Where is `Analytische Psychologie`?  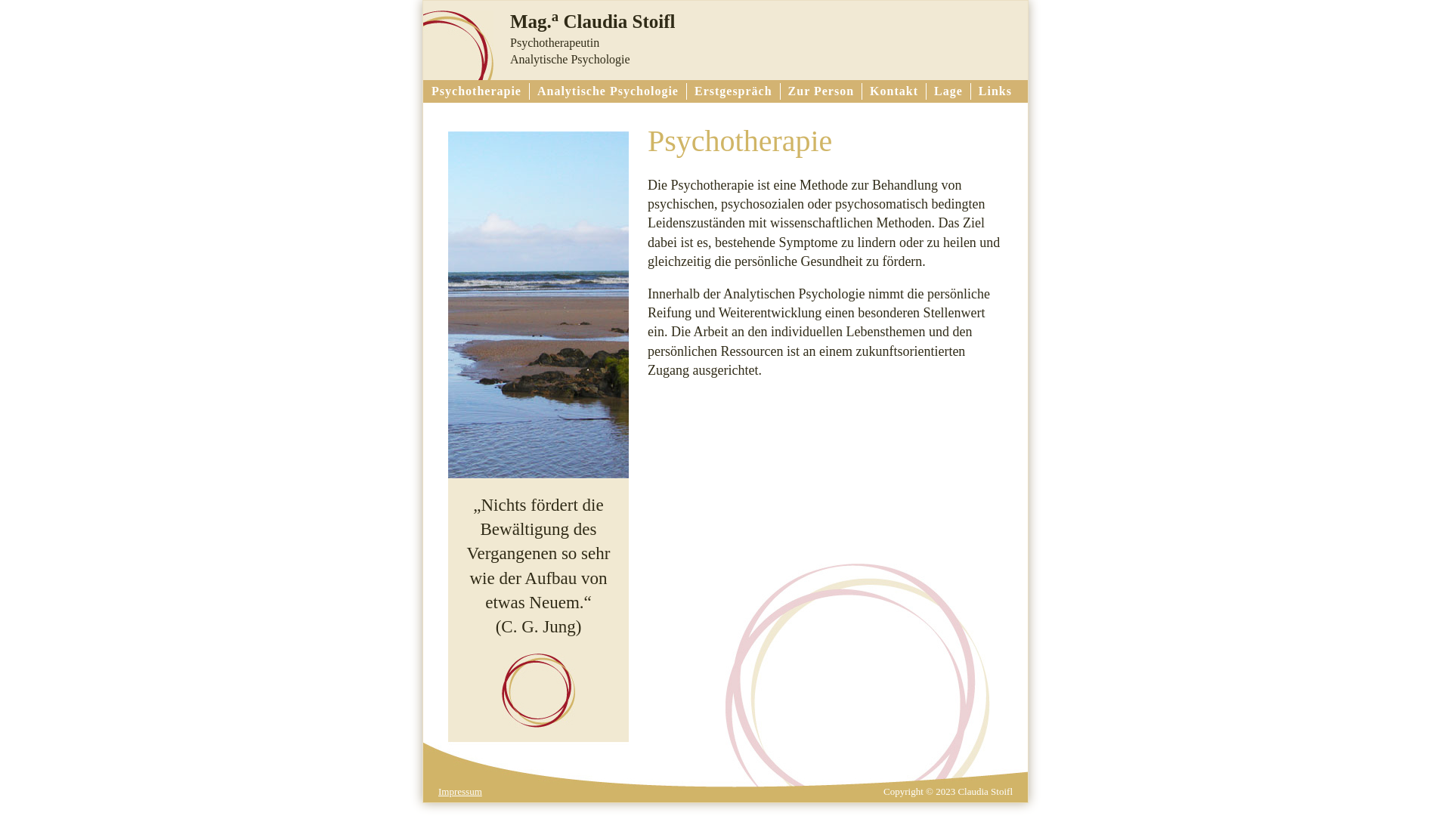 Analytische Psychologie is located at coordinates (608, 91).